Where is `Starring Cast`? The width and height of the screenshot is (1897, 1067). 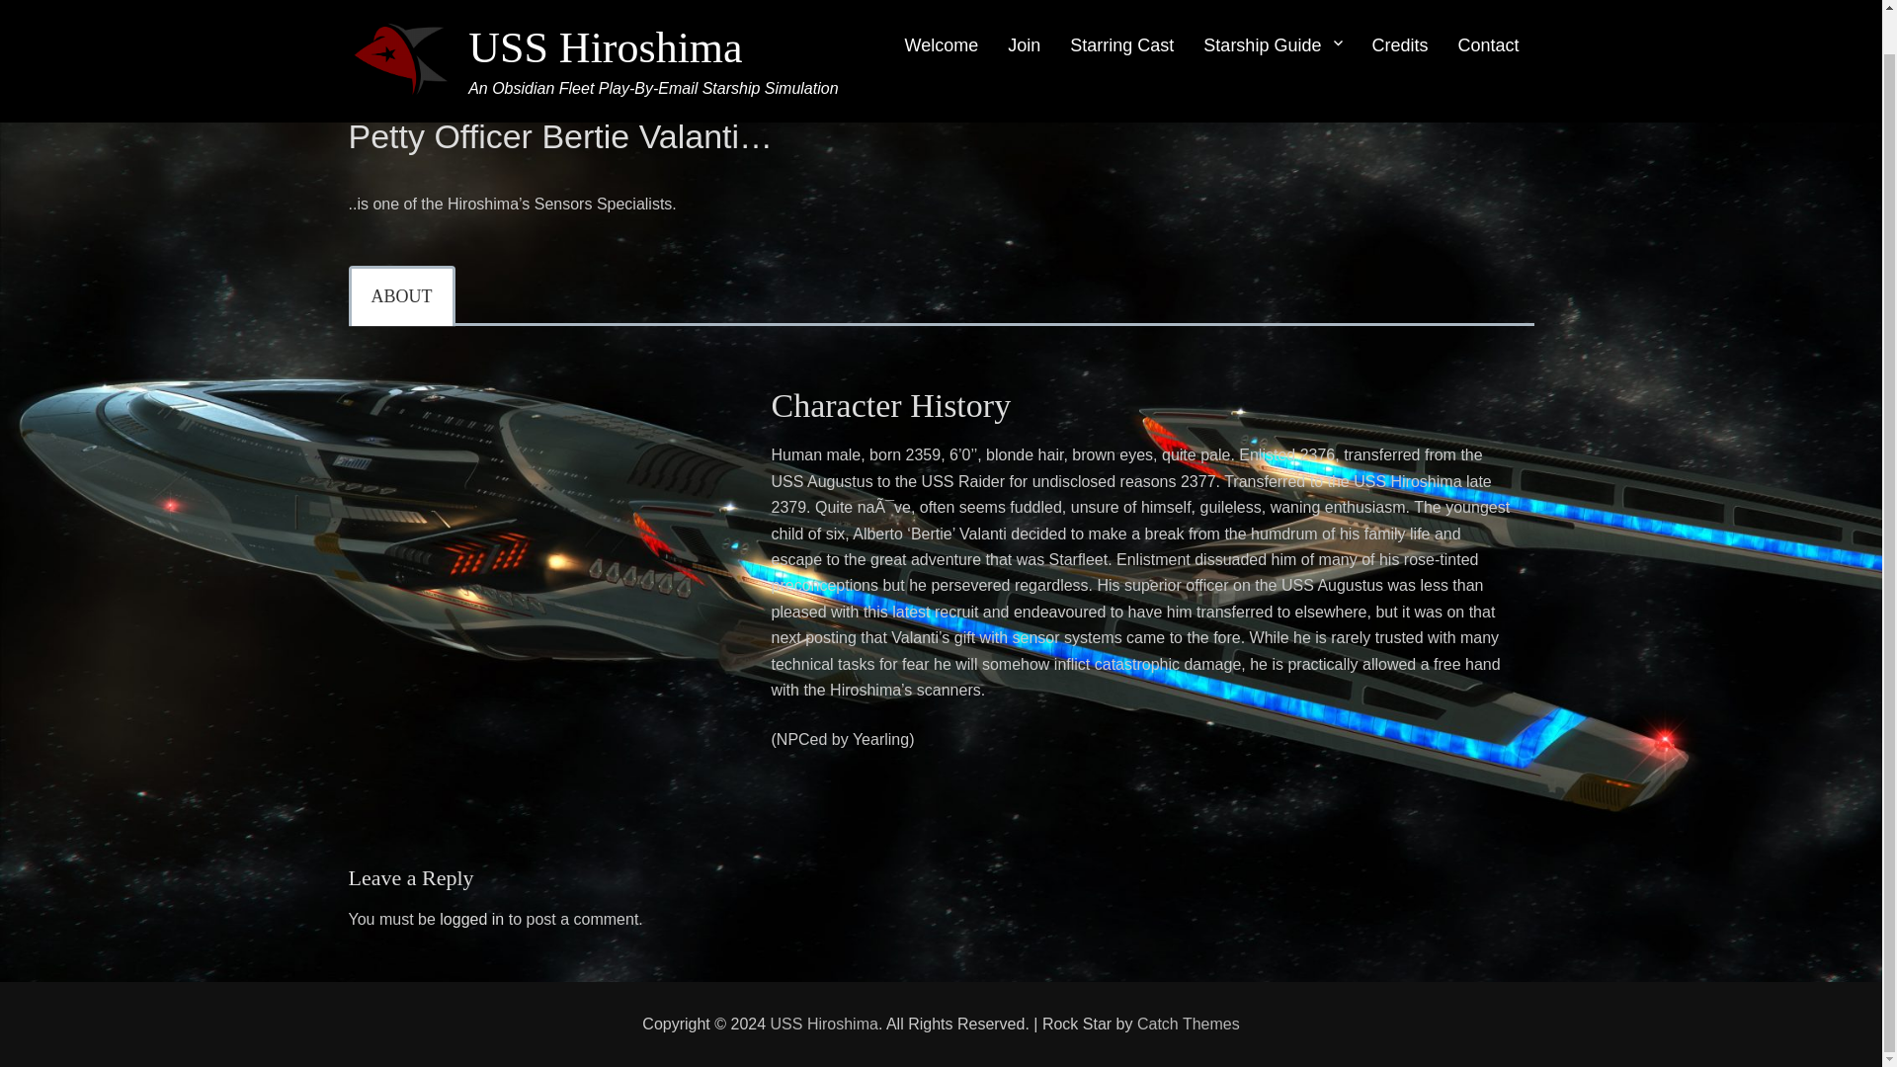 Starring Cast is located at coordinates (1121, 20).